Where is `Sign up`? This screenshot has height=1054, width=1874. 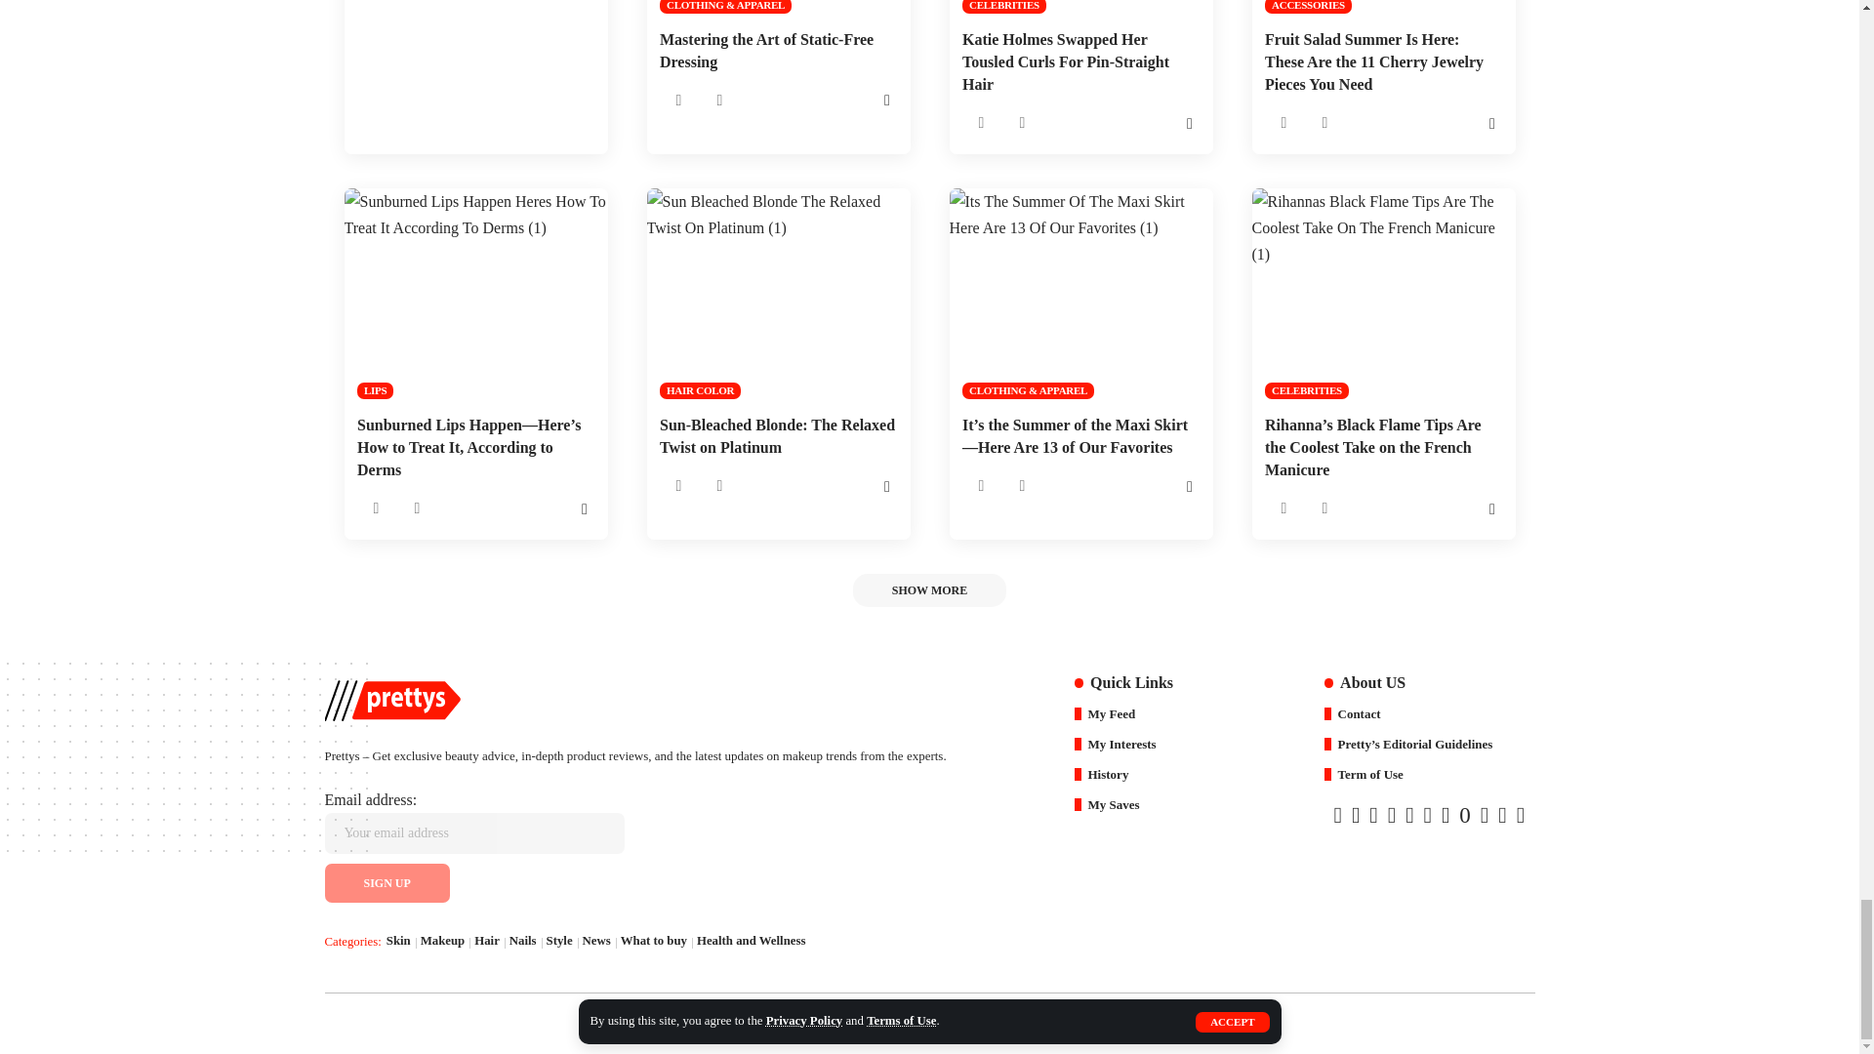
Sign up is located at coordinates (387, 882).